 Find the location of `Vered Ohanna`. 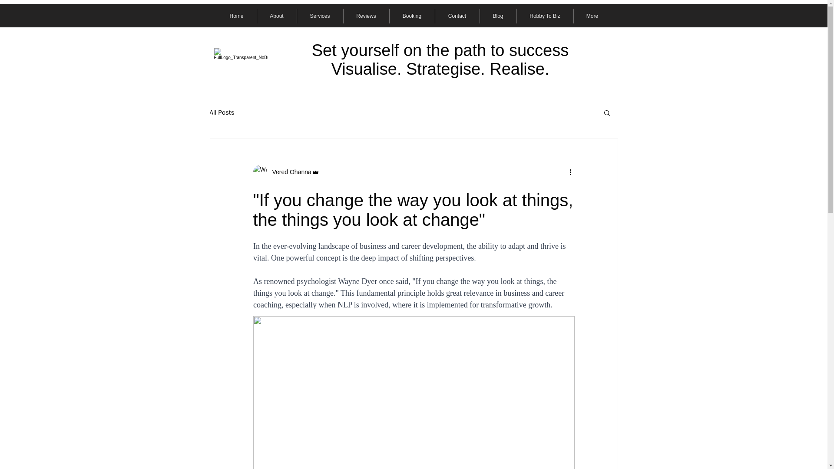

Vered Ohanna is located at coordinates (286, 172).